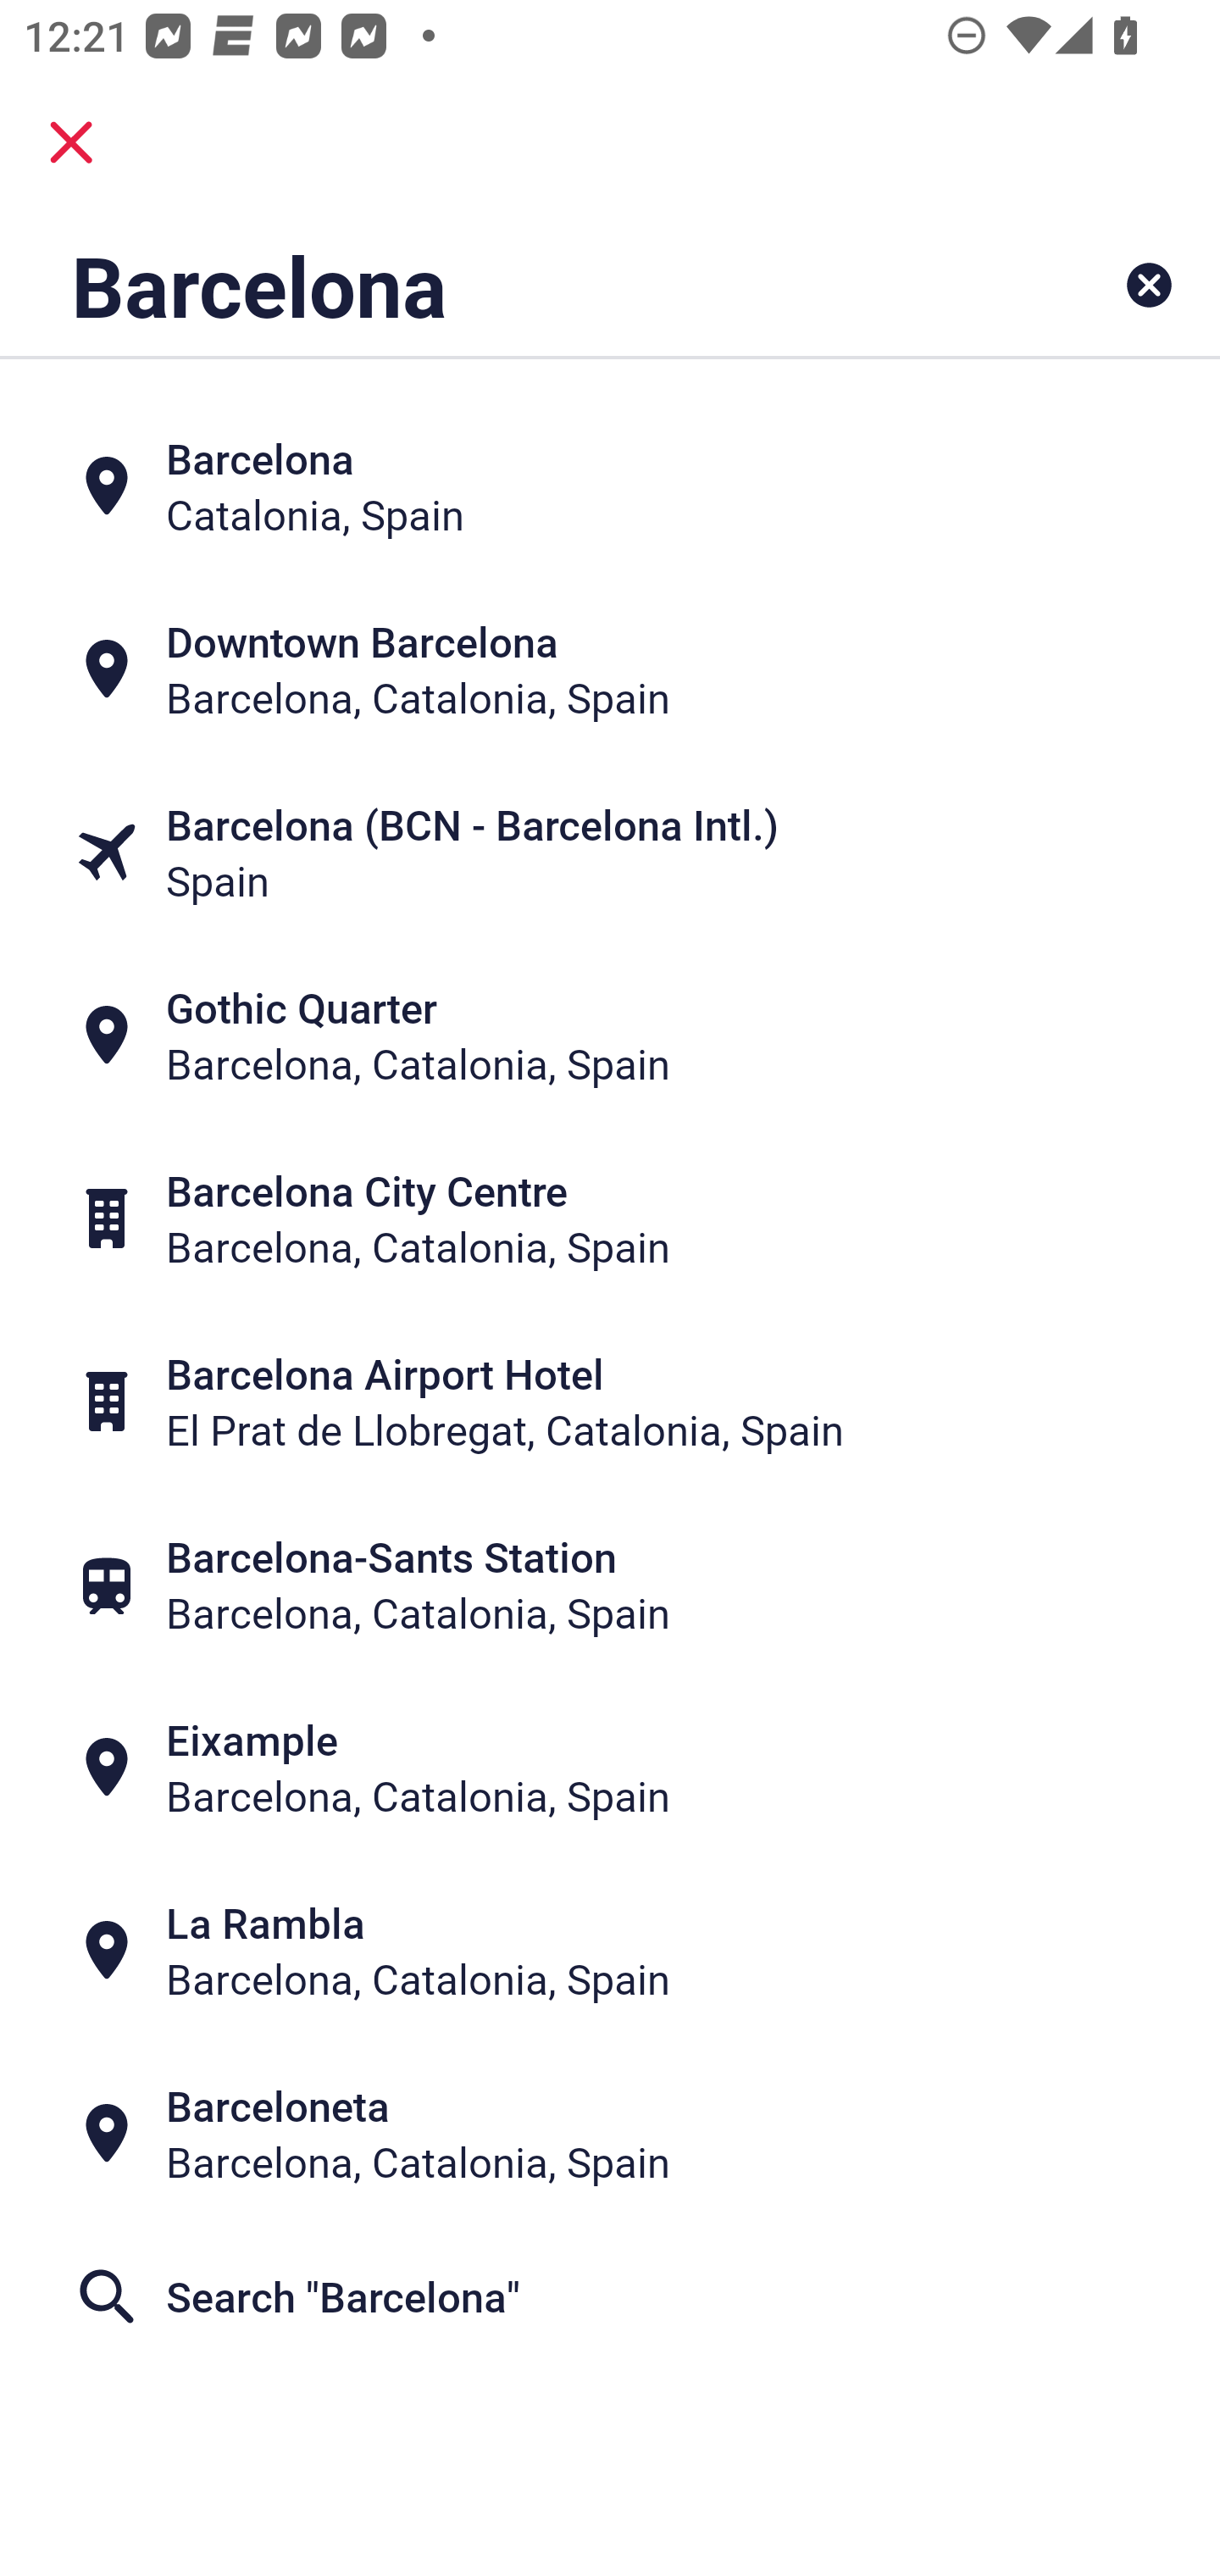 The width and height of the screenshot is (1220, 2576). I want to click on Clear, so click(1149, 285).